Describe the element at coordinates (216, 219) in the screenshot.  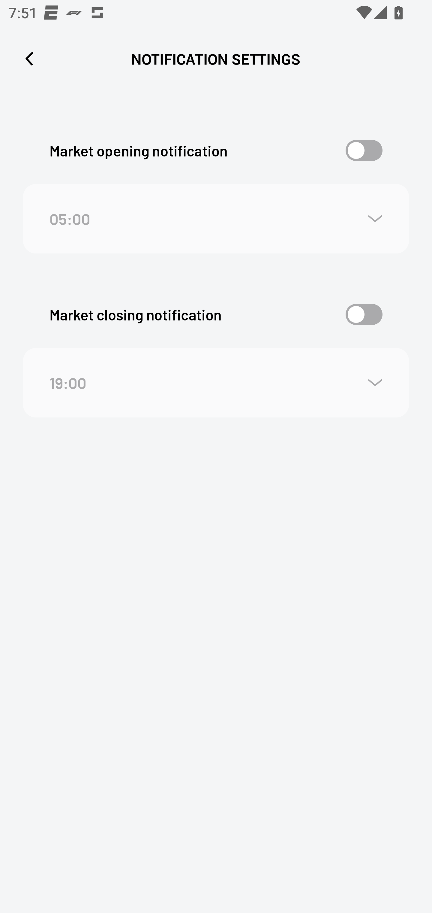
I see `05:00 Open Setting` at that location.